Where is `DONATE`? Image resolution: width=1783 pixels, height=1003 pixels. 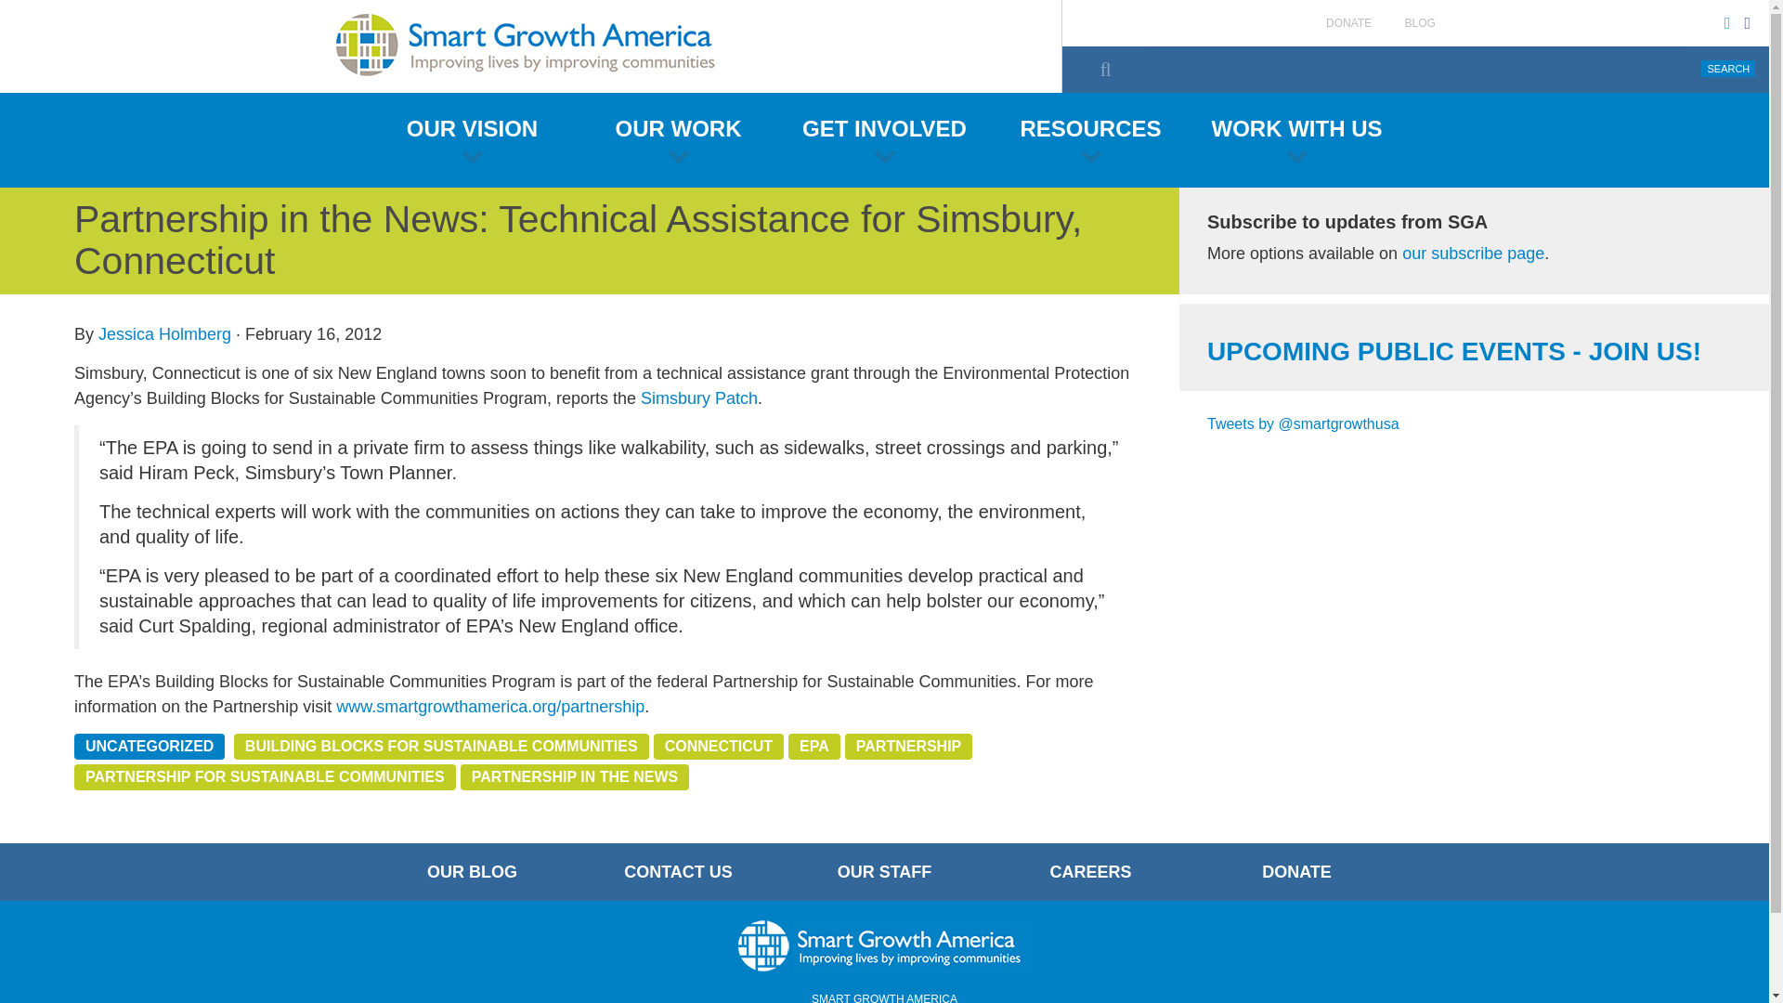
DONATE is located at coordinates (1348, 23).